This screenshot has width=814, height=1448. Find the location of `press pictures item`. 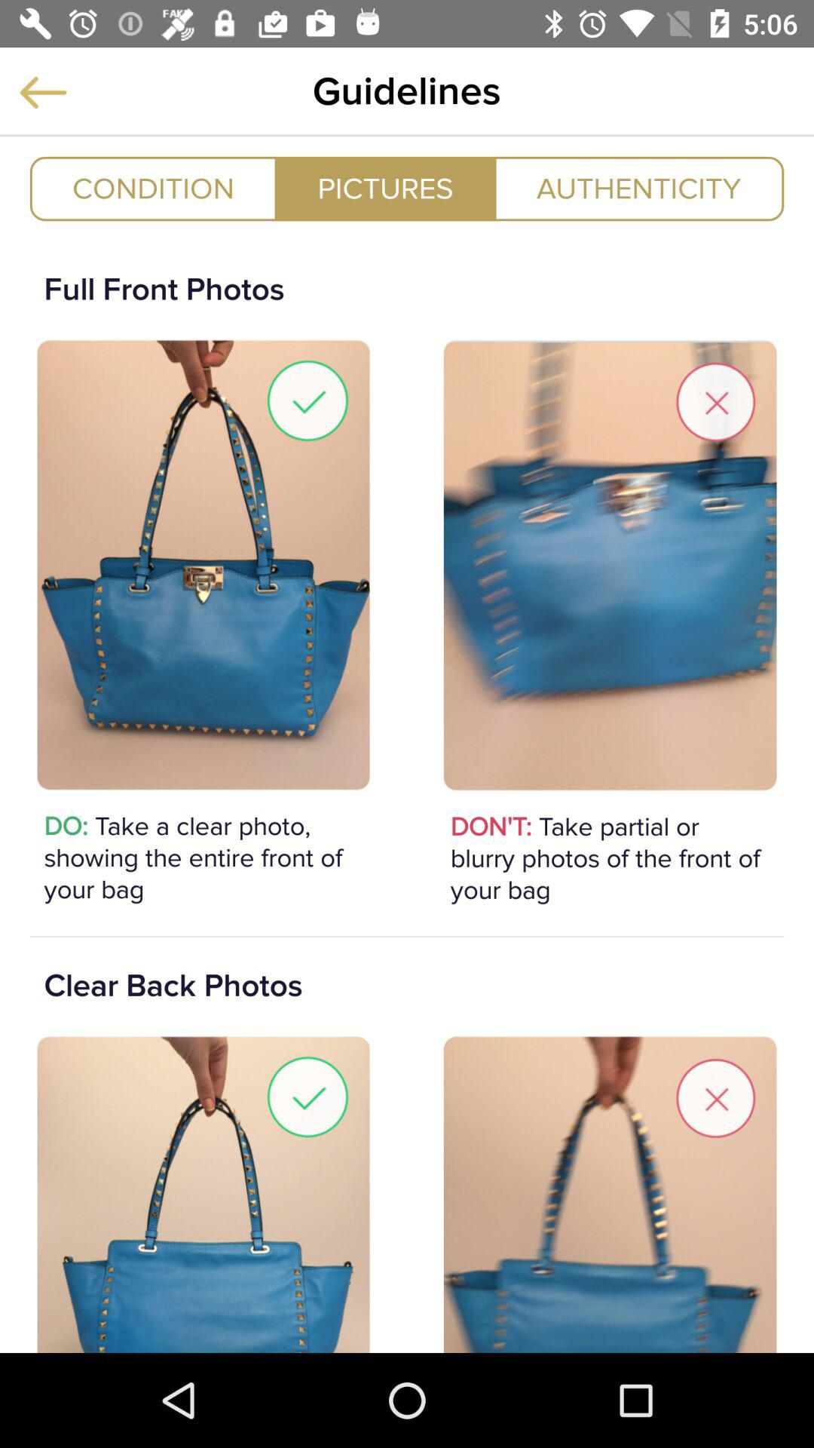

press pictures item is located at coordinates (385, 189).